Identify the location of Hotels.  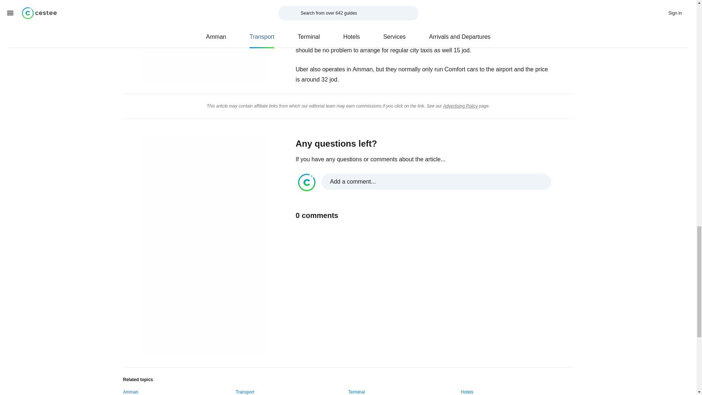
(467, 391).